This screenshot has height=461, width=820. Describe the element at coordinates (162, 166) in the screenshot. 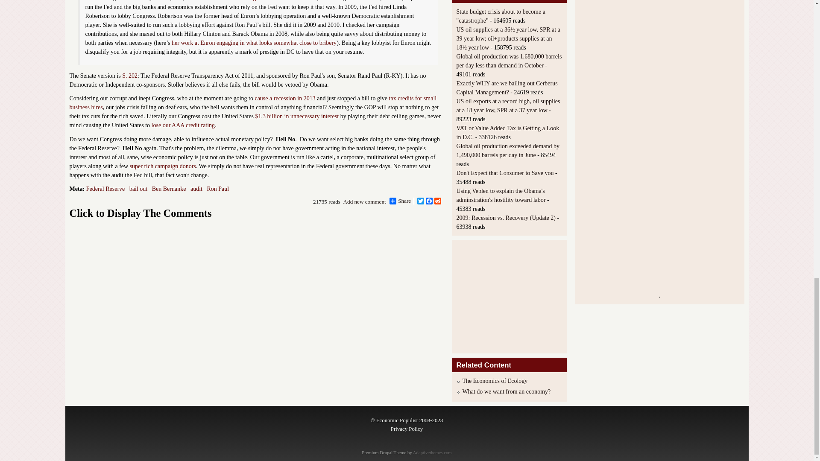

I see `super rich campaign donors` at that location.